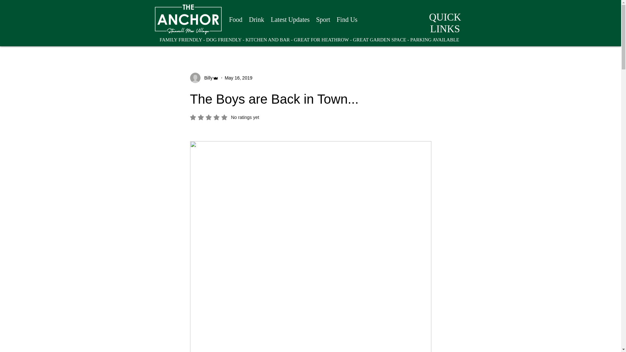  What do you see at coordinates (445, 23) in the screenshot?
I see `QUICK LINKS` at bounding box center [445, 23].